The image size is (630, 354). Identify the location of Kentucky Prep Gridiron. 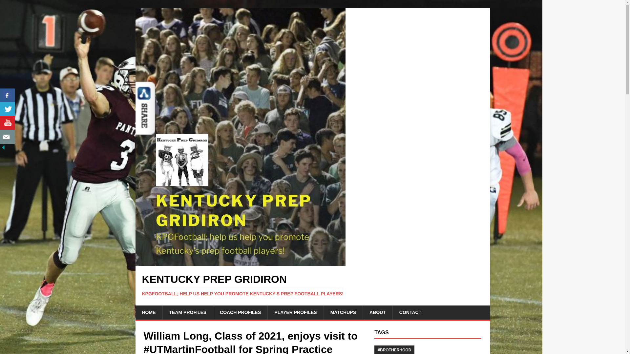
(240, 262).